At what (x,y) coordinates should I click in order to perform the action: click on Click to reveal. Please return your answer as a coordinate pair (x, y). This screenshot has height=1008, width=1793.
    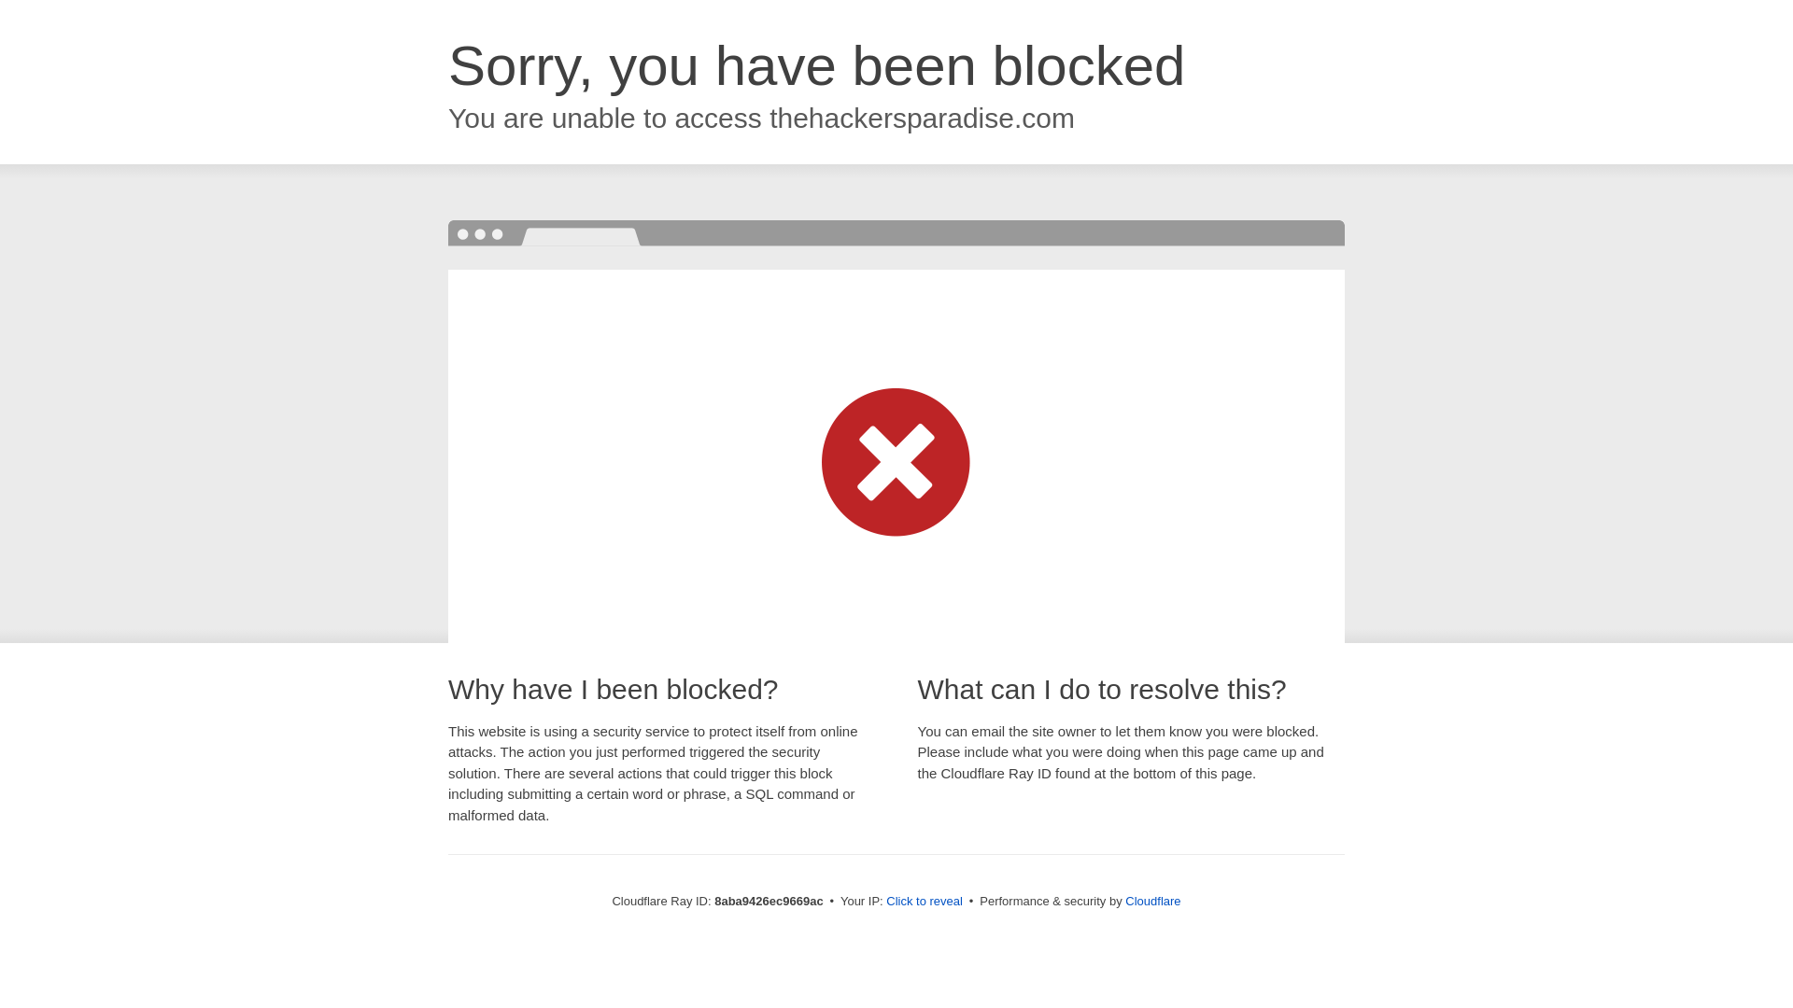
    Looking at the image, I should click on (925, 902).